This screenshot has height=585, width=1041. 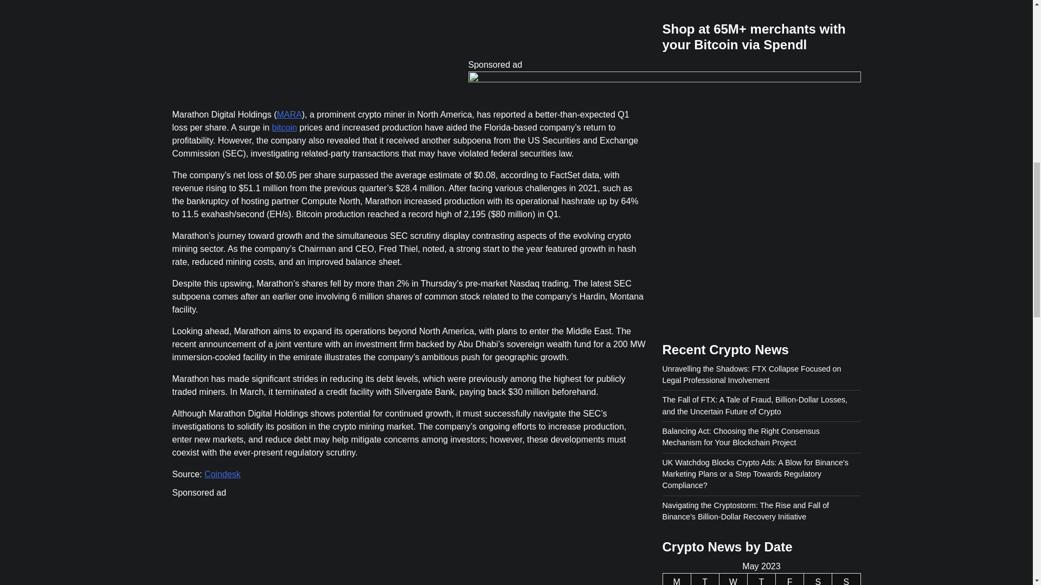 I want to click on Thursday, so click(x=761, y=102).